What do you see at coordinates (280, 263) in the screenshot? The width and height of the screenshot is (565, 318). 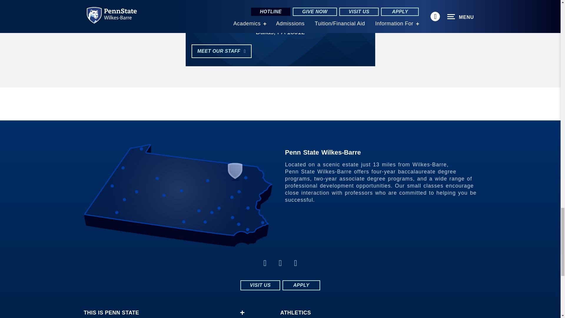 I see `facebook` at bounding box center [280, 263].